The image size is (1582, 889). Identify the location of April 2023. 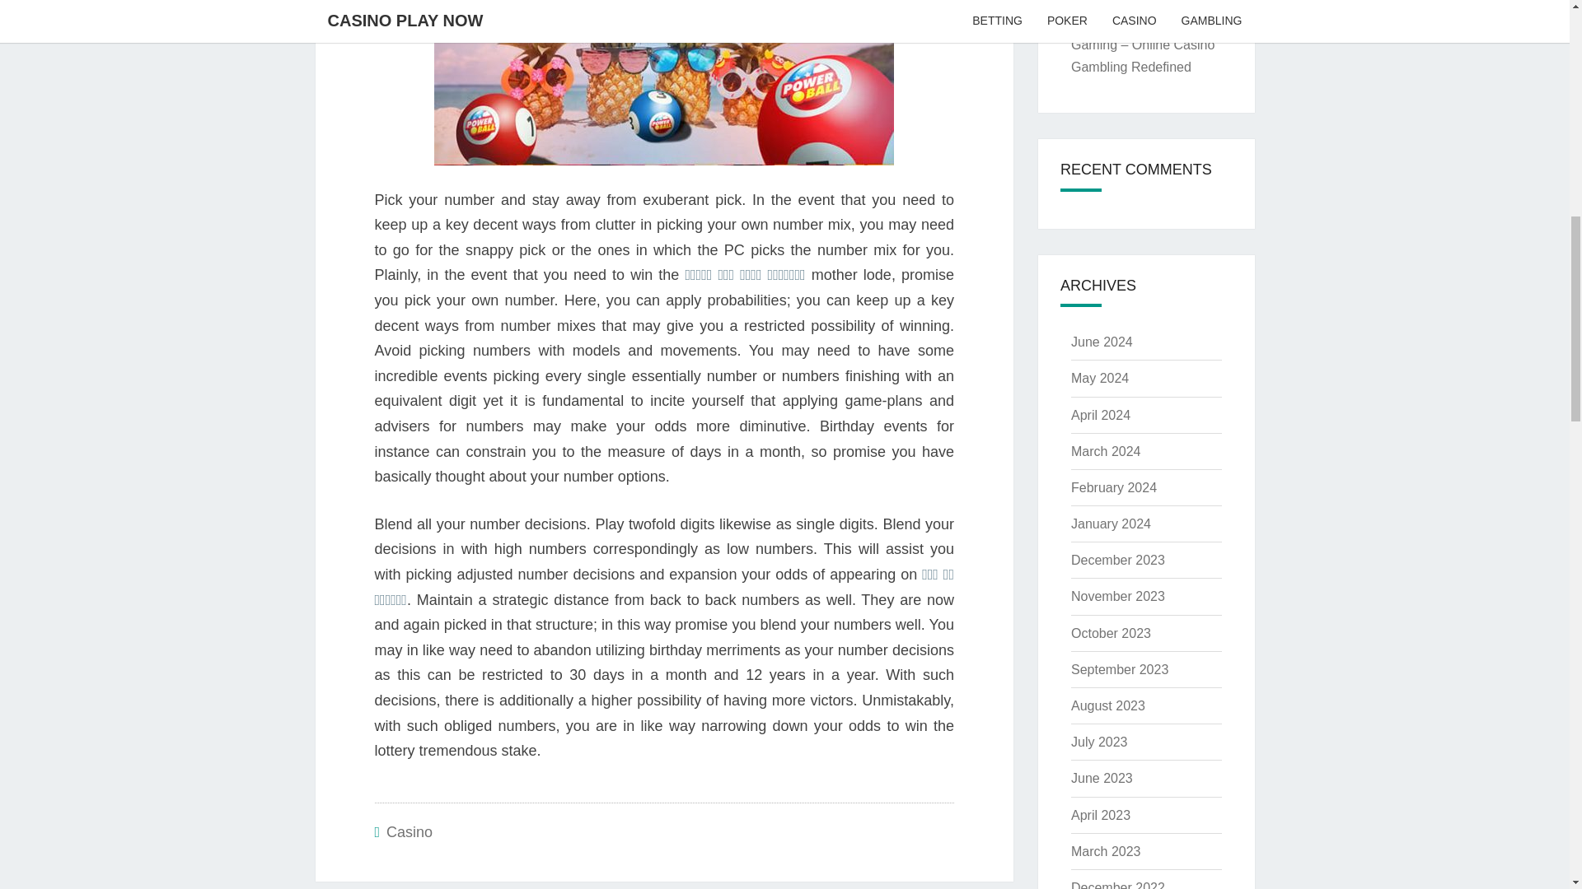
(1101, 815).